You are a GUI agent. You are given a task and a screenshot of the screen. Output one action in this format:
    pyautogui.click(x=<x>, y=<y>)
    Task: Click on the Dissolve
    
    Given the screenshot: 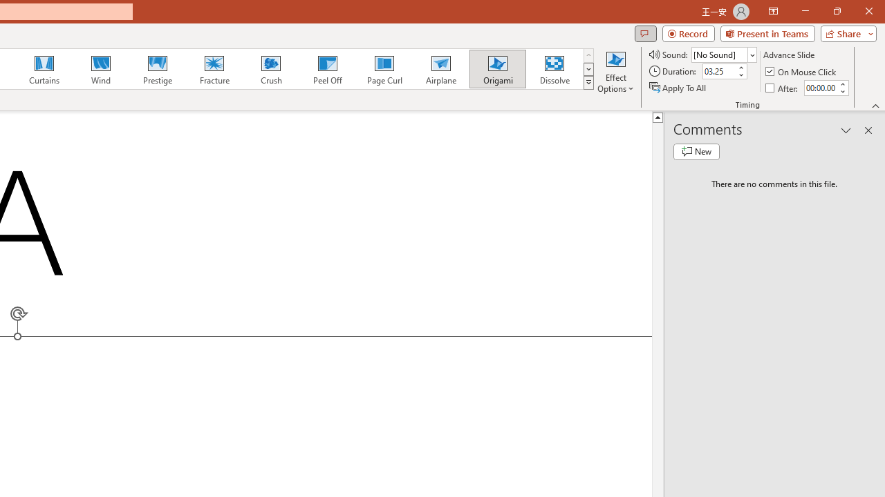 What is the action you would take?
    pyautogui.click(x=555, y=69)
    